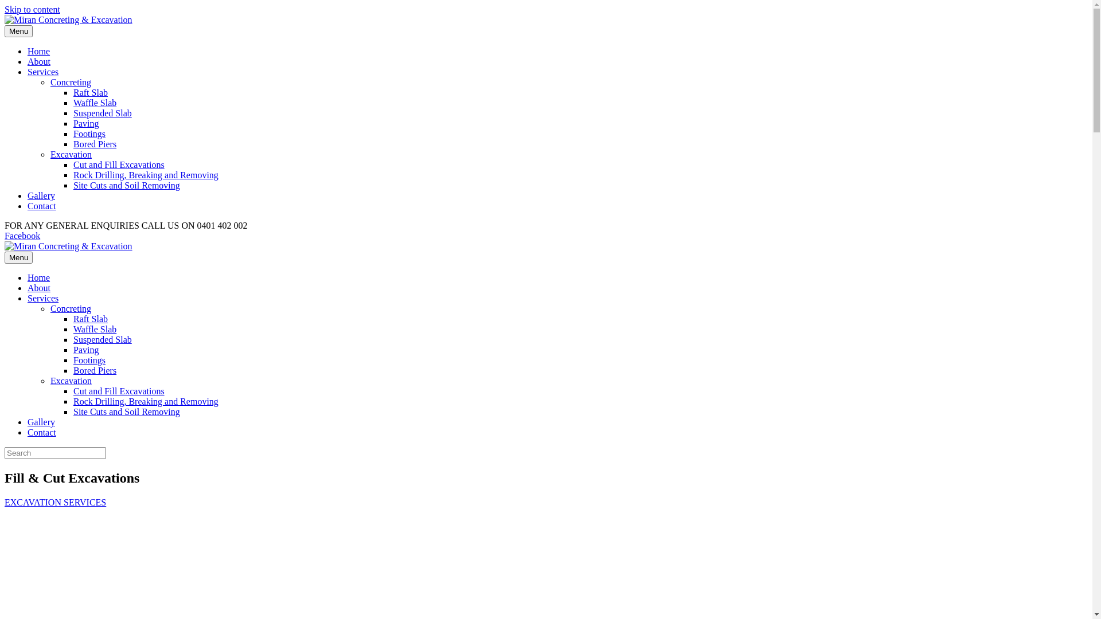 Image resolution: width=1101 pixels, height=619 pixels. I want to click on Services, so click(43, 298).